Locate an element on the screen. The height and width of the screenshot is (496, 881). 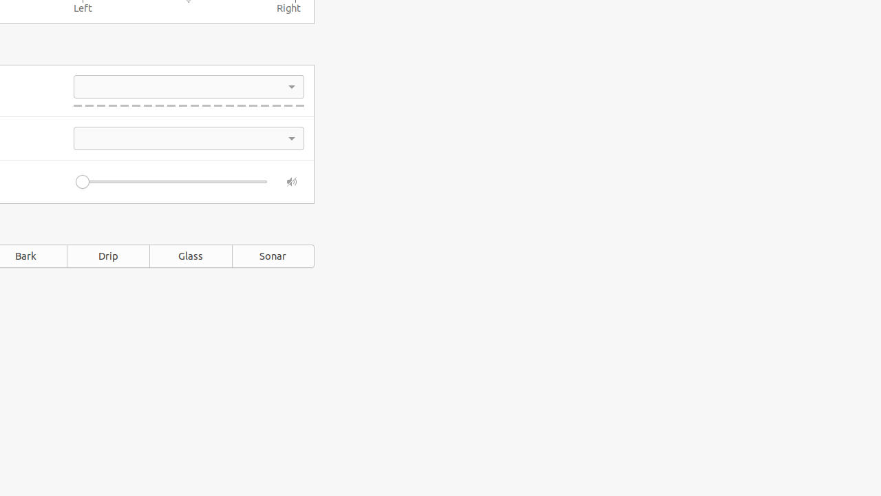
Sonar is located at coordinates (273, 256).